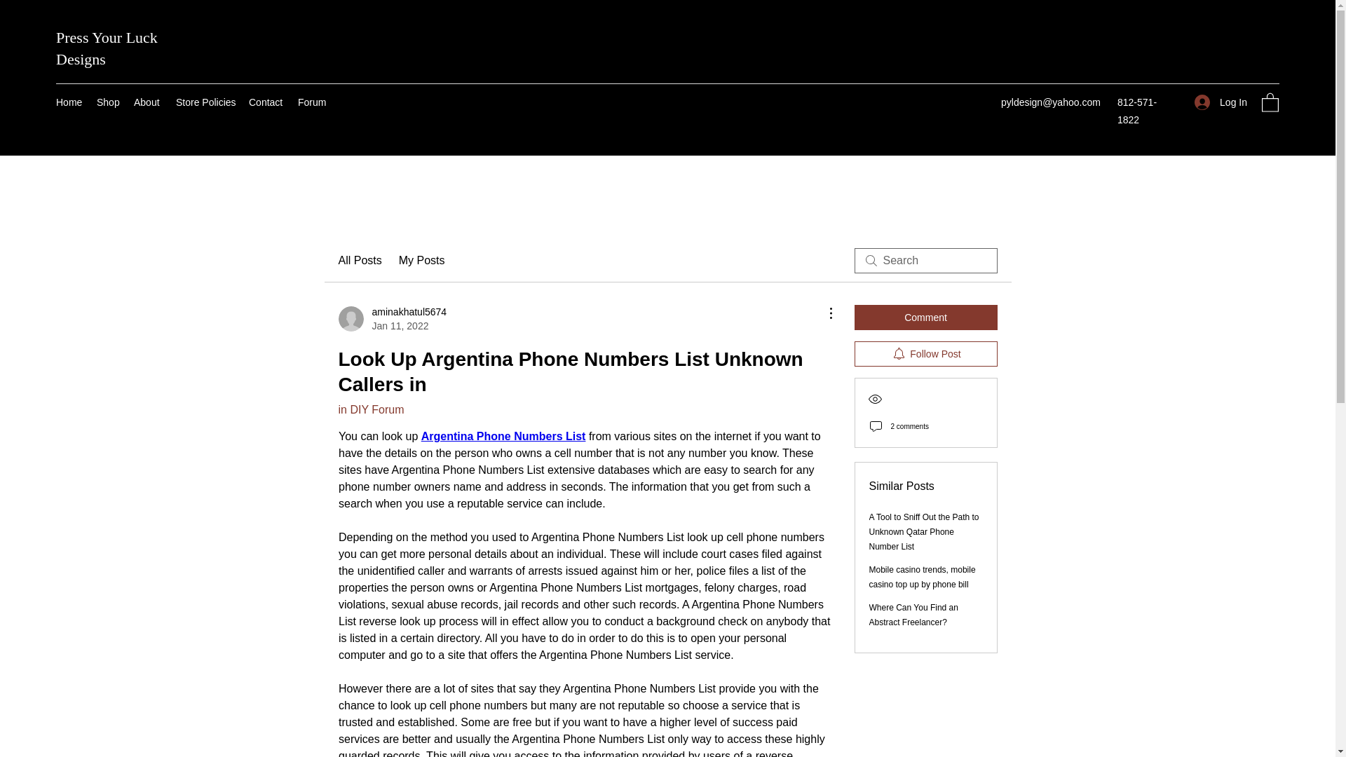  I want to click on My Posts, so click(205, 102).